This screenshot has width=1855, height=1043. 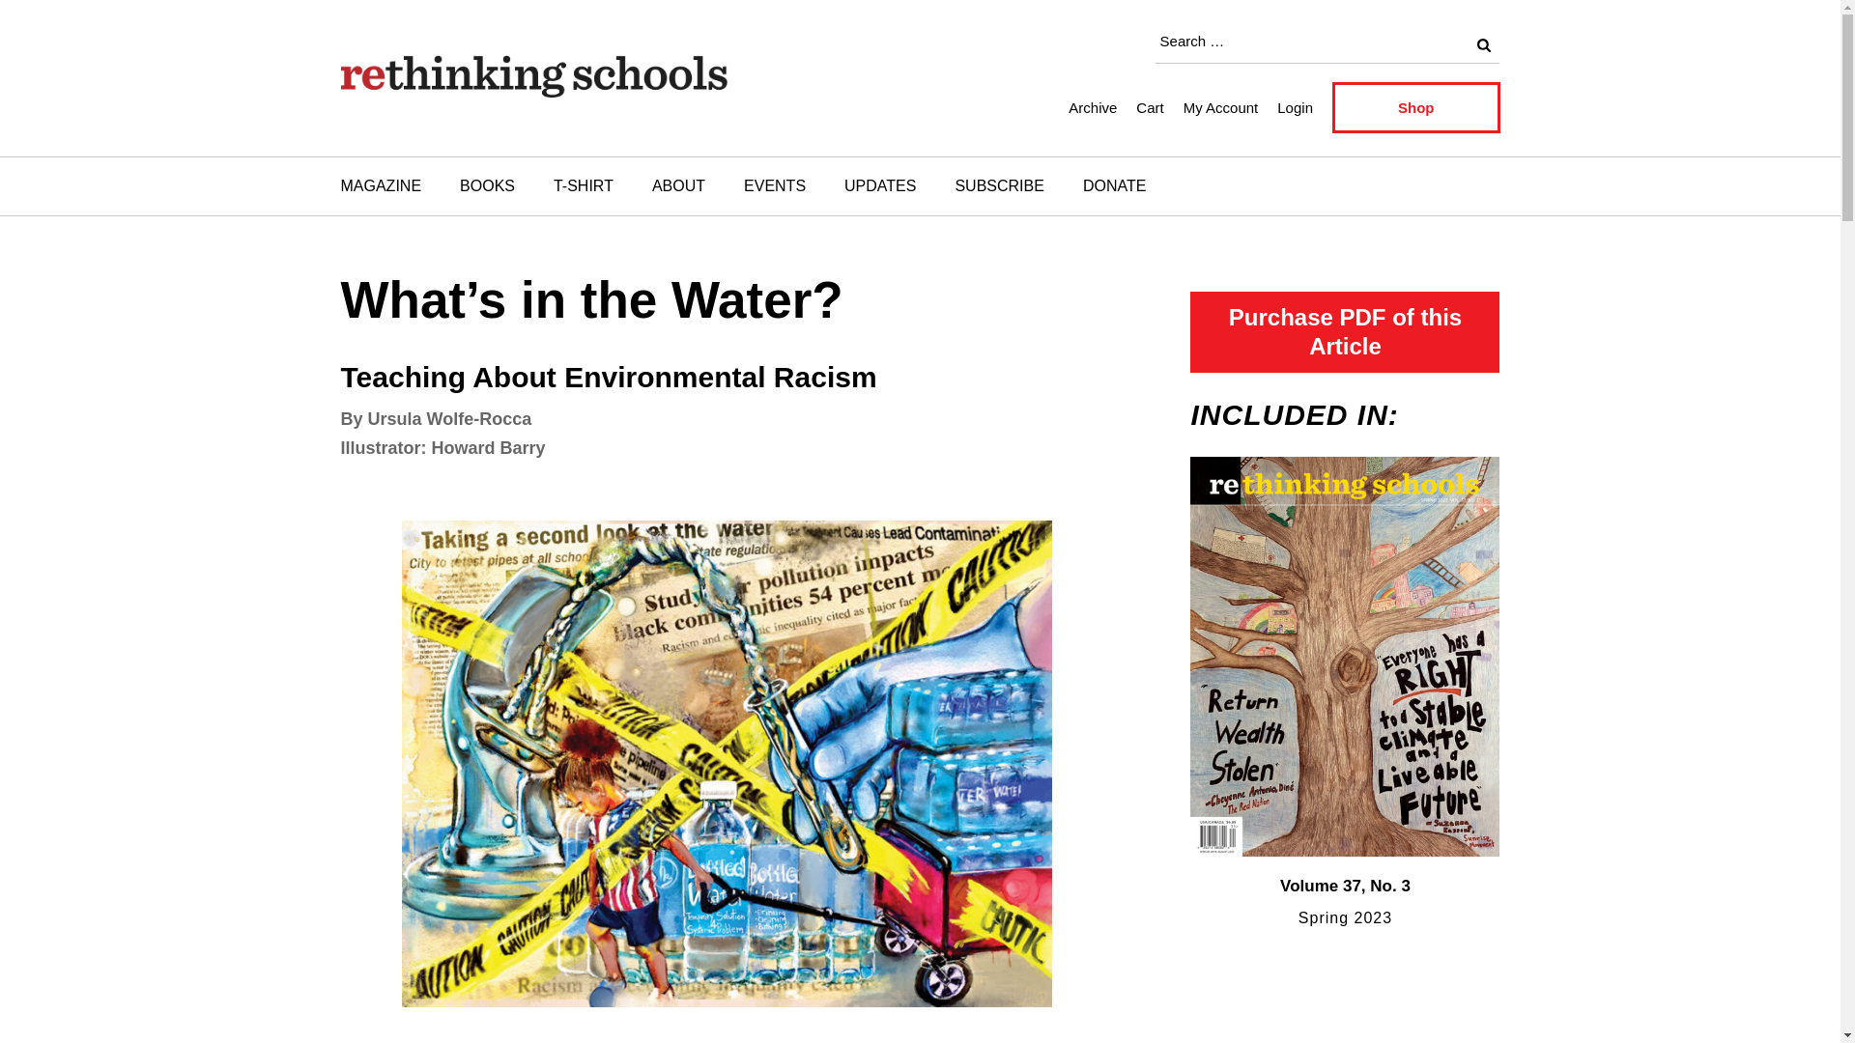 What do you see at coordinates (381, 186) in the screenshot?
I see `MAGAZINE` at bounding box center [381, 186].